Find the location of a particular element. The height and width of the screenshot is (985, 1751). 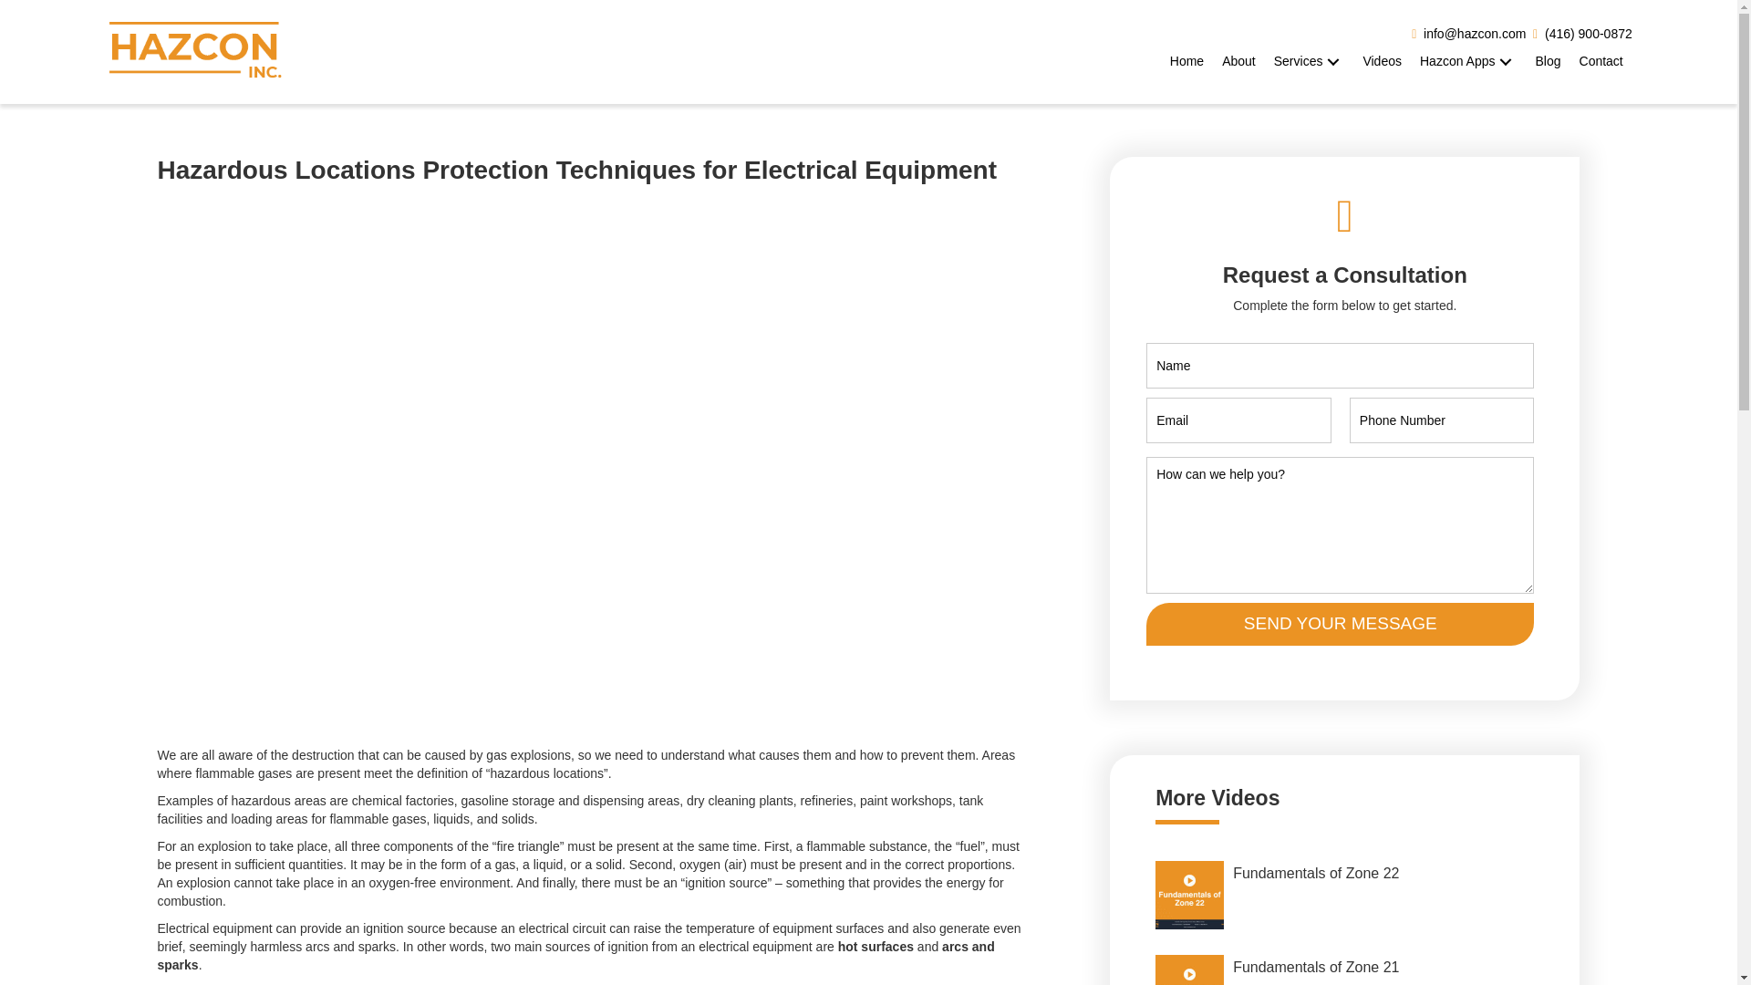

Zone 21 is located at coordinates (1189, 969).